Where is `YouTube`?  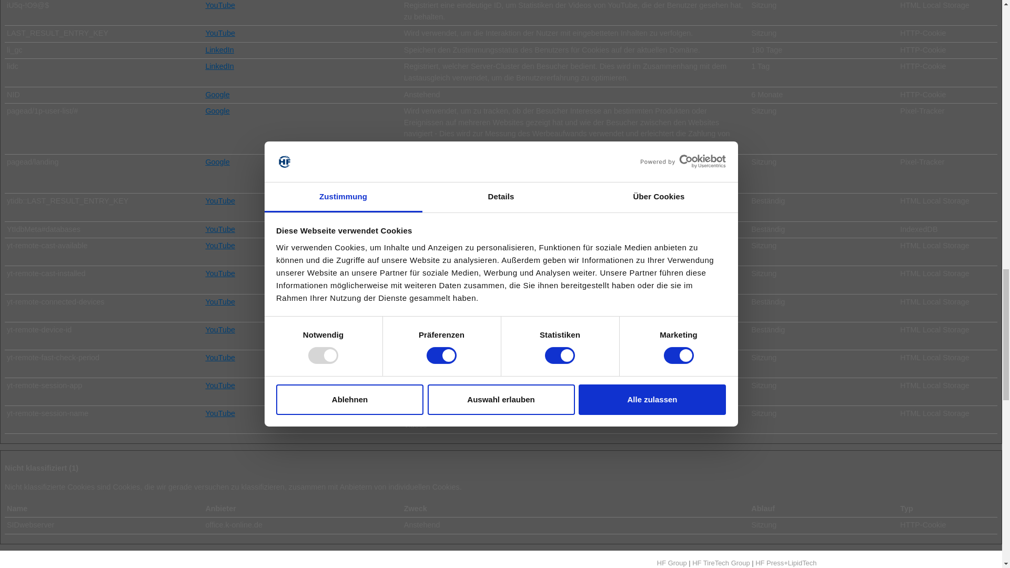
YouTube is located at coordinates (220, 200).